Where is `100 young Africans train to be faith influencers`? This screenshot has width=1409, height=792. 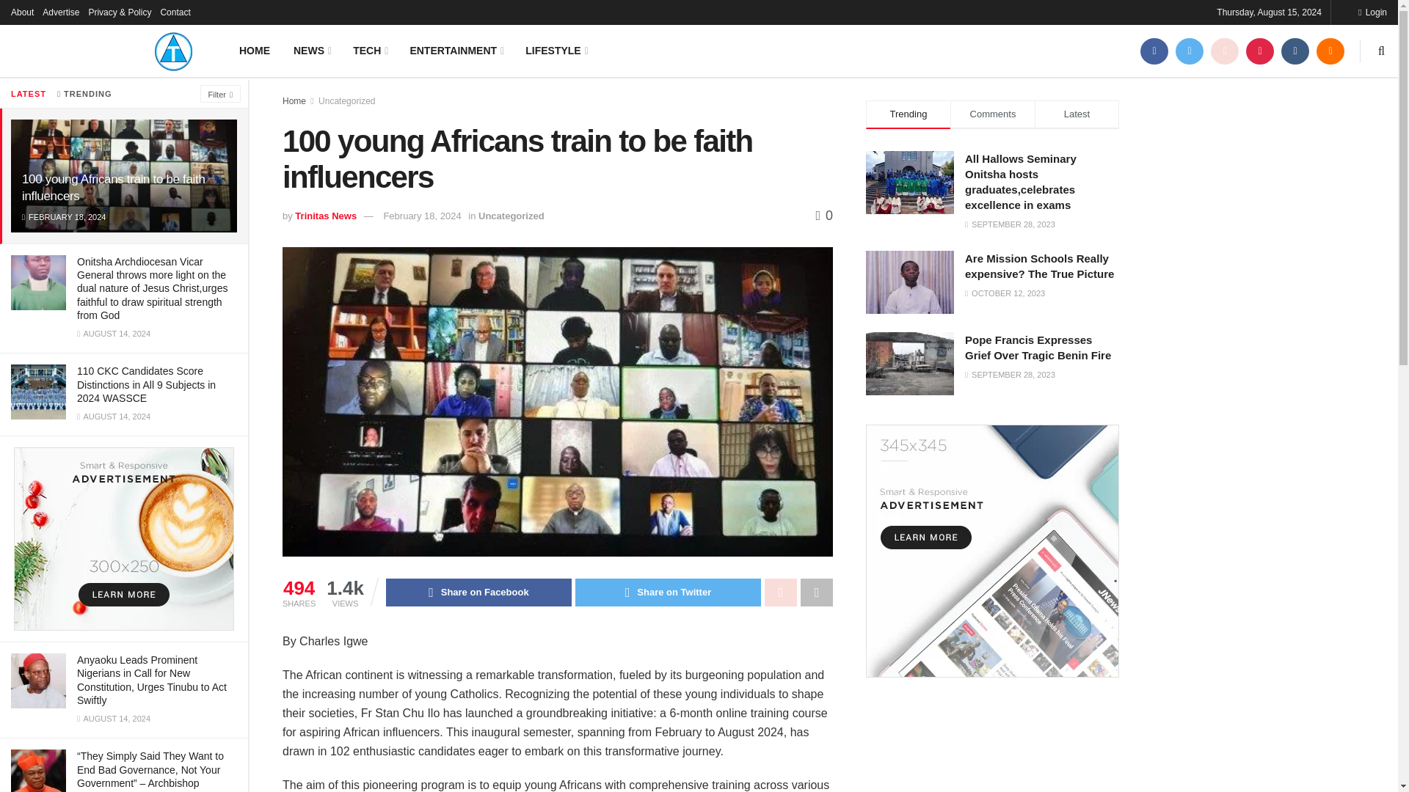 100 young Africans train to be faith influencers is located at coordinates (114, 188).